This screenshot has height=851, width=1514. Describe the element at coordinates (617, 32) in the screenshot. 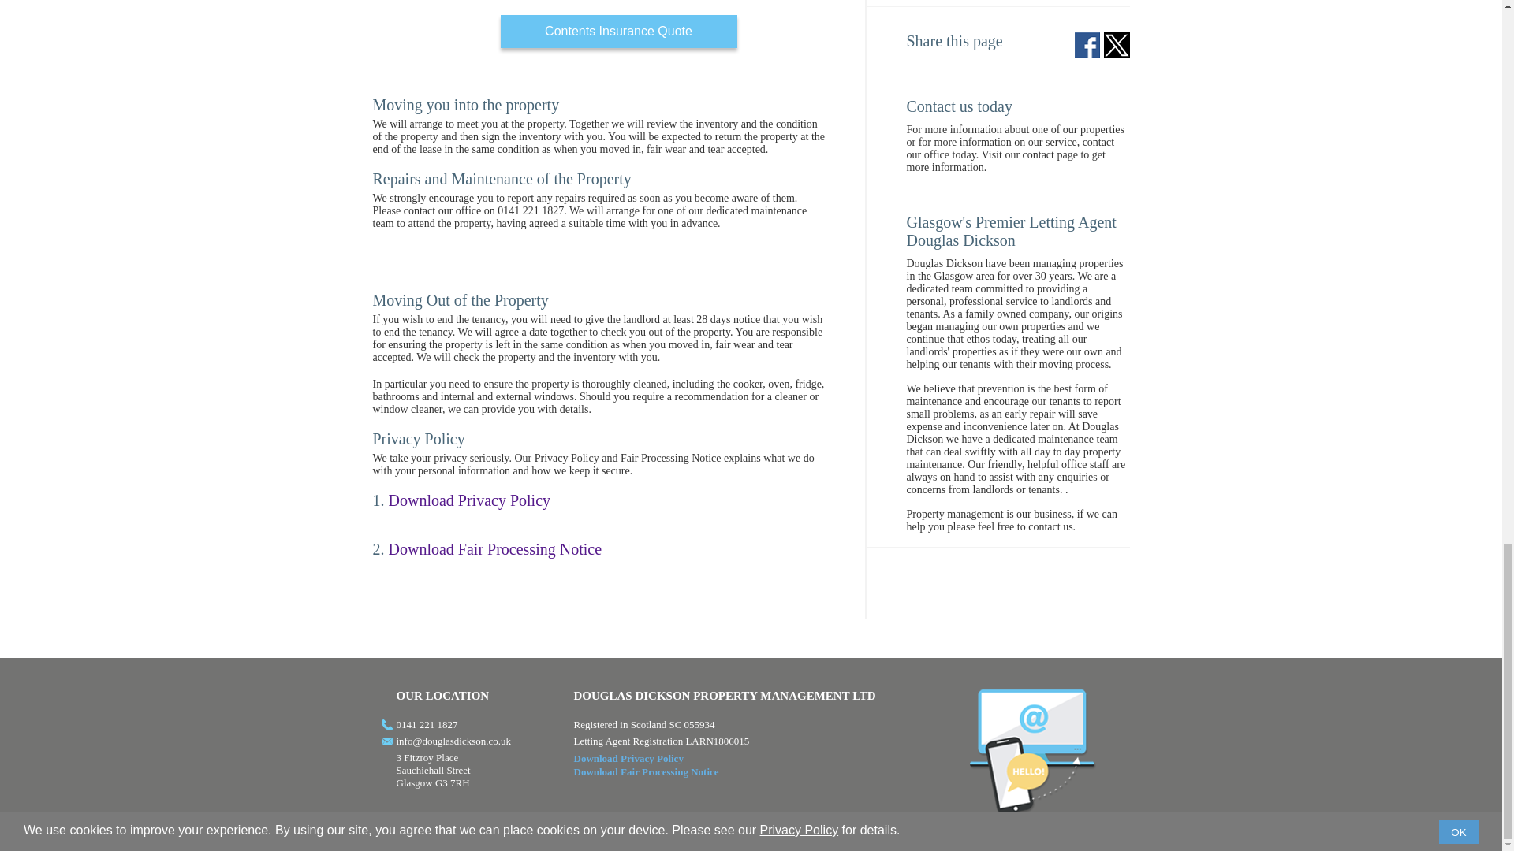

I see `Contents Insurance Quote` at that location.